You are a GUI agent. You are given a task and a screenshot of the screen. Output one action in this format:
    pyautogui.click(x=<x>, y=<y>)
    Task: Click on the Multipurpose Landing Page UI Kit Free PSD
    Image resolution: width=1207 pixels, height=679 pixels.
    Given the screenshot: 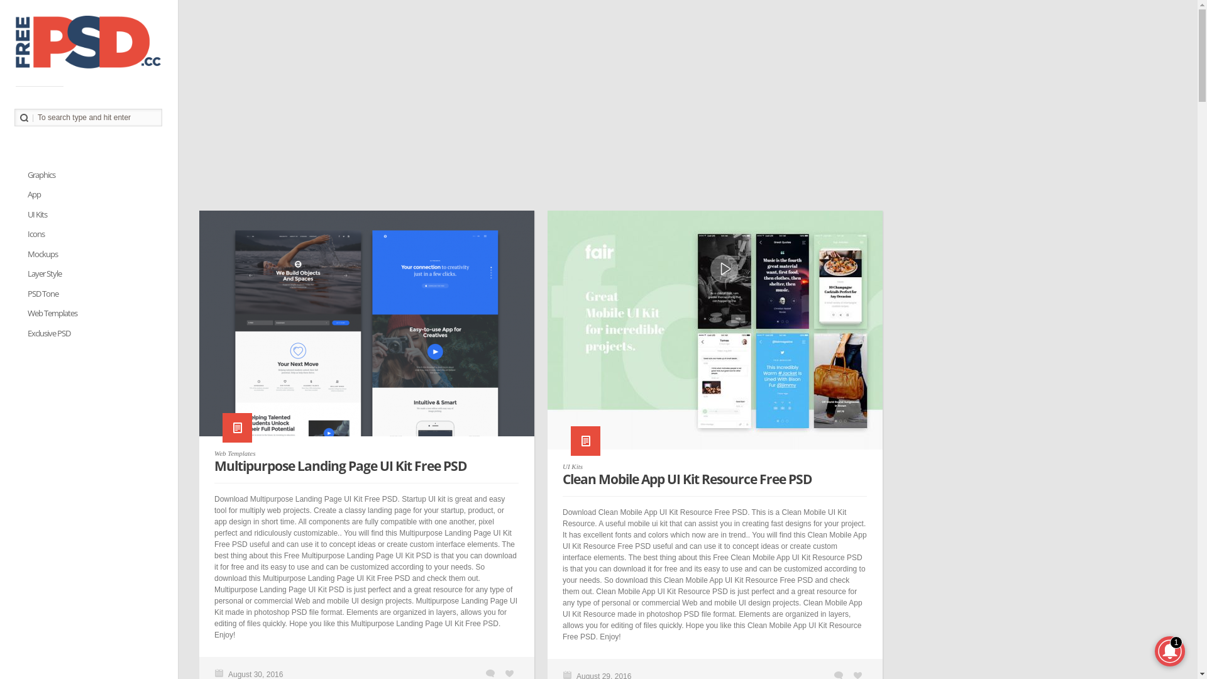 What is the action you would take?
    pyautogui.click(x=341, y=466)
    